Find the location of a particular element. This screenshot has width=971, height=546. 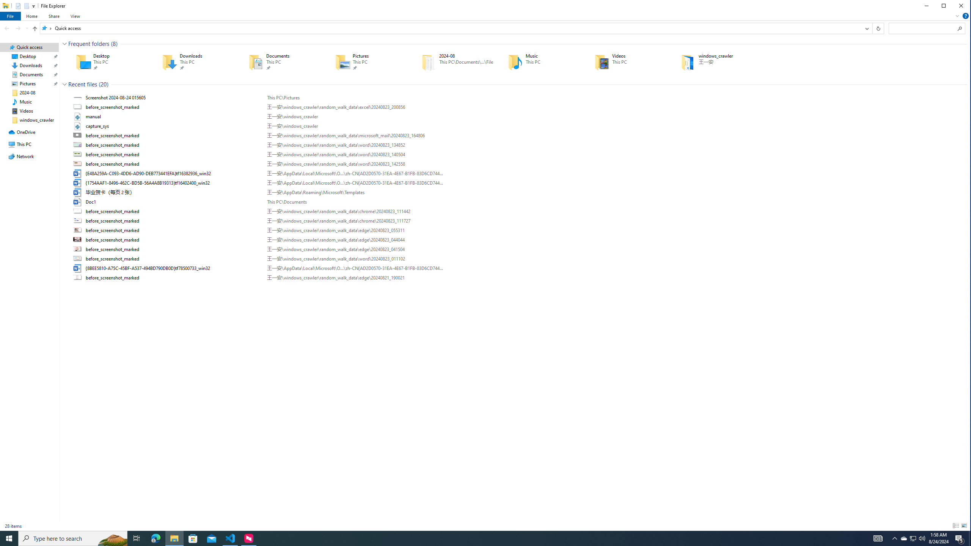

Documents is located at coordinates (281, 62).